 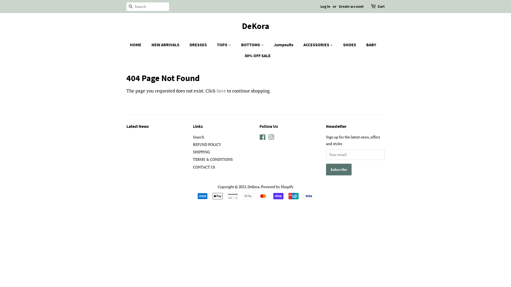 I want to click on DeKora, so click(x=256, y=26).